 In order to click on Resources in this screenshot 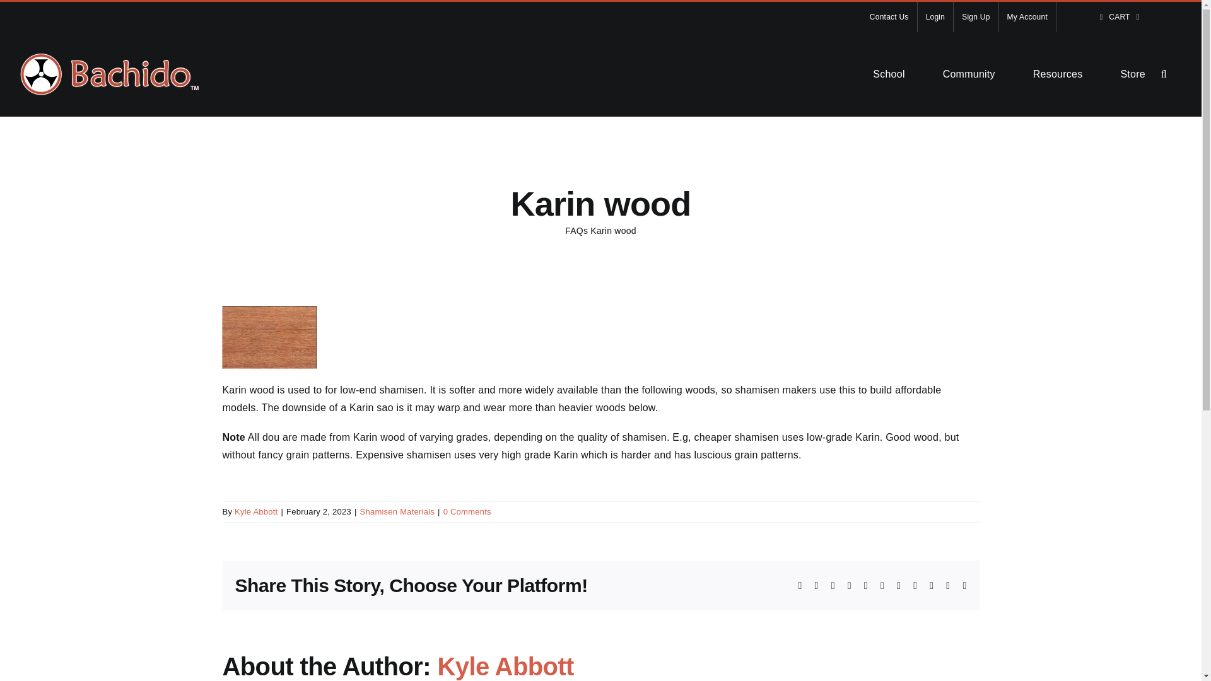, I will do `click(1057, 74)`.